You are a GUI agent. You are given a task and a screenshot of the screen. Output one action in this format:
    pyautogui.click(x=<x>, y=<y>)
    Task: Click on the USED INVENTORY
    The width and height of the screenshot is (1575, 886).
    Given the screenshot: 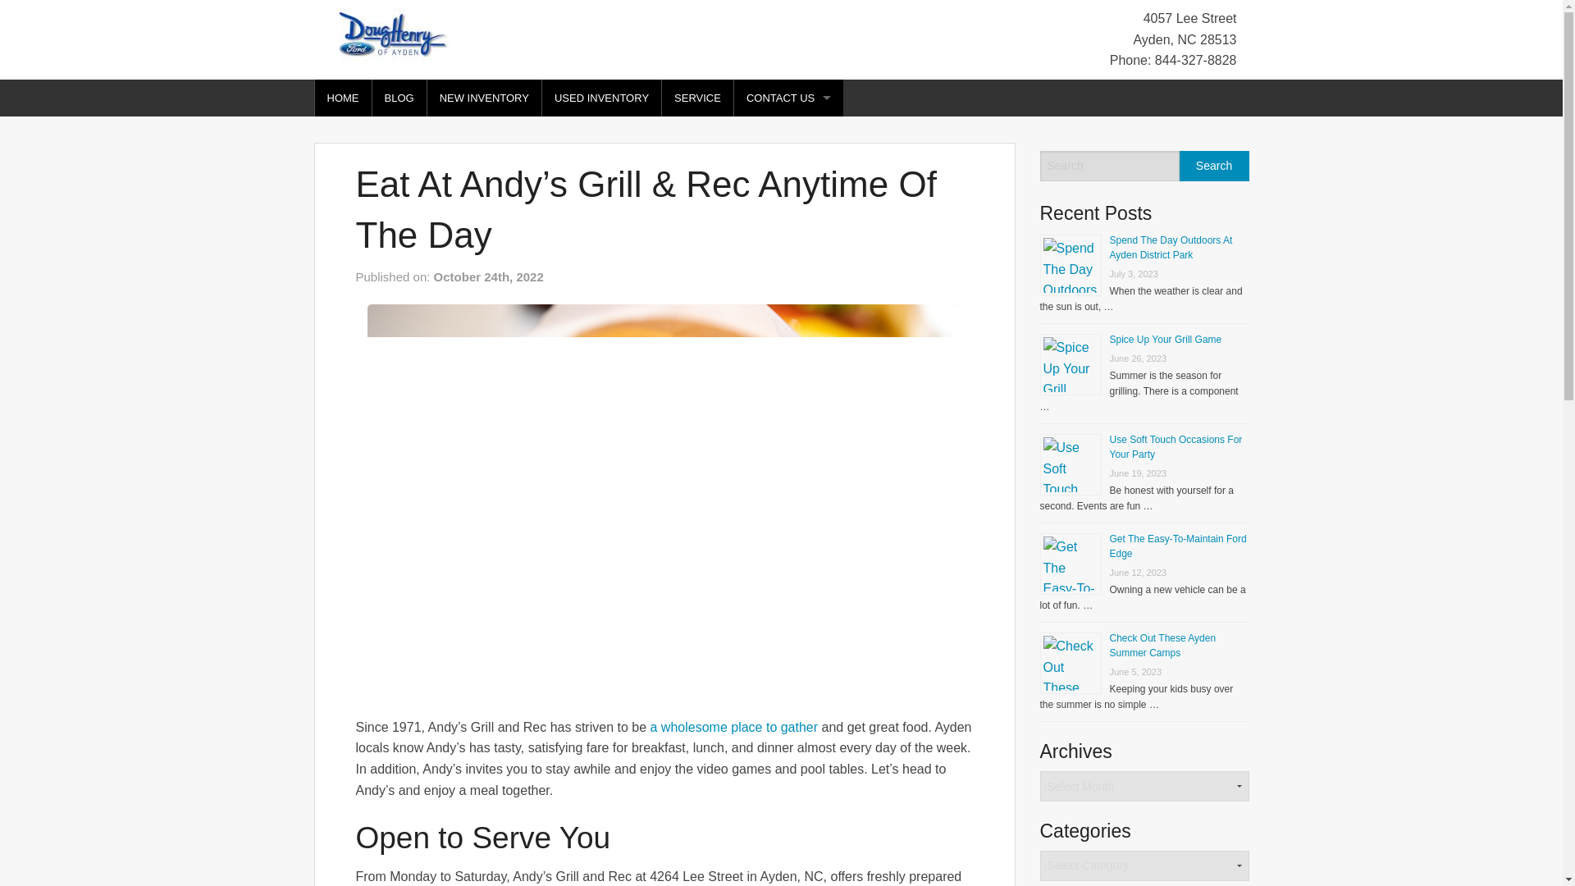 What is the action you would take?
    pyautogui.click(x=601, y=98)
    